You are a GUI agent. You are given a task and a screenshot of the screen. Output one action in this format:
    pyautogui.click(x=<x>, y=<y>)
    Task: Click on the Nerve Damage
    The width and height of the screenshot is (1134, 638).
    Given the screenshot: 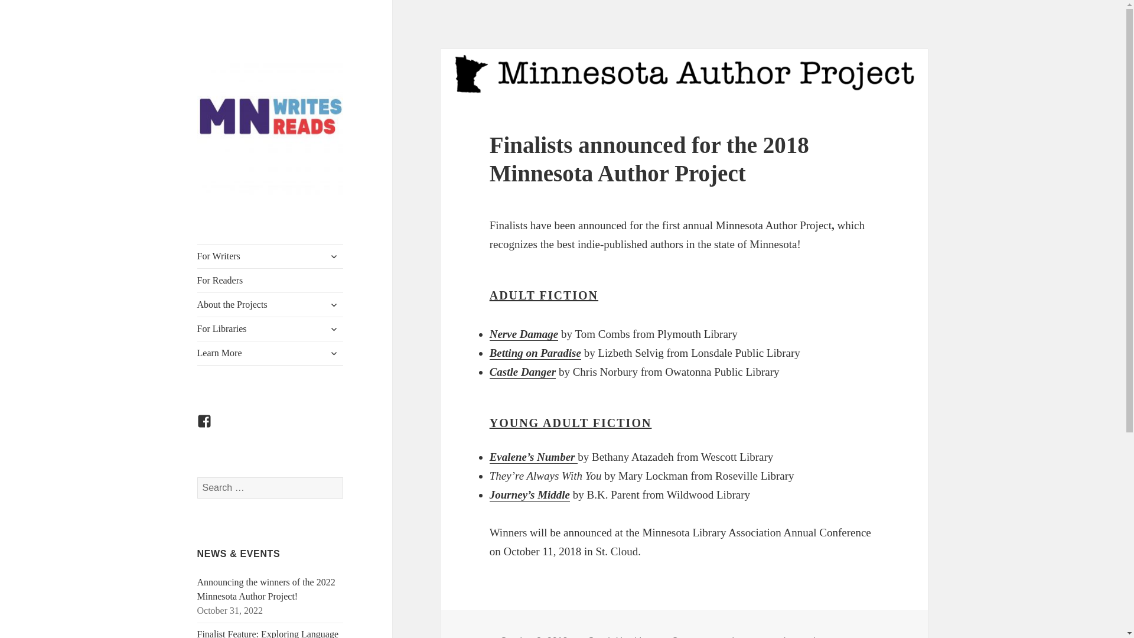 What is the action you would take?
    pyautogui.click(x=524, y=334)
    